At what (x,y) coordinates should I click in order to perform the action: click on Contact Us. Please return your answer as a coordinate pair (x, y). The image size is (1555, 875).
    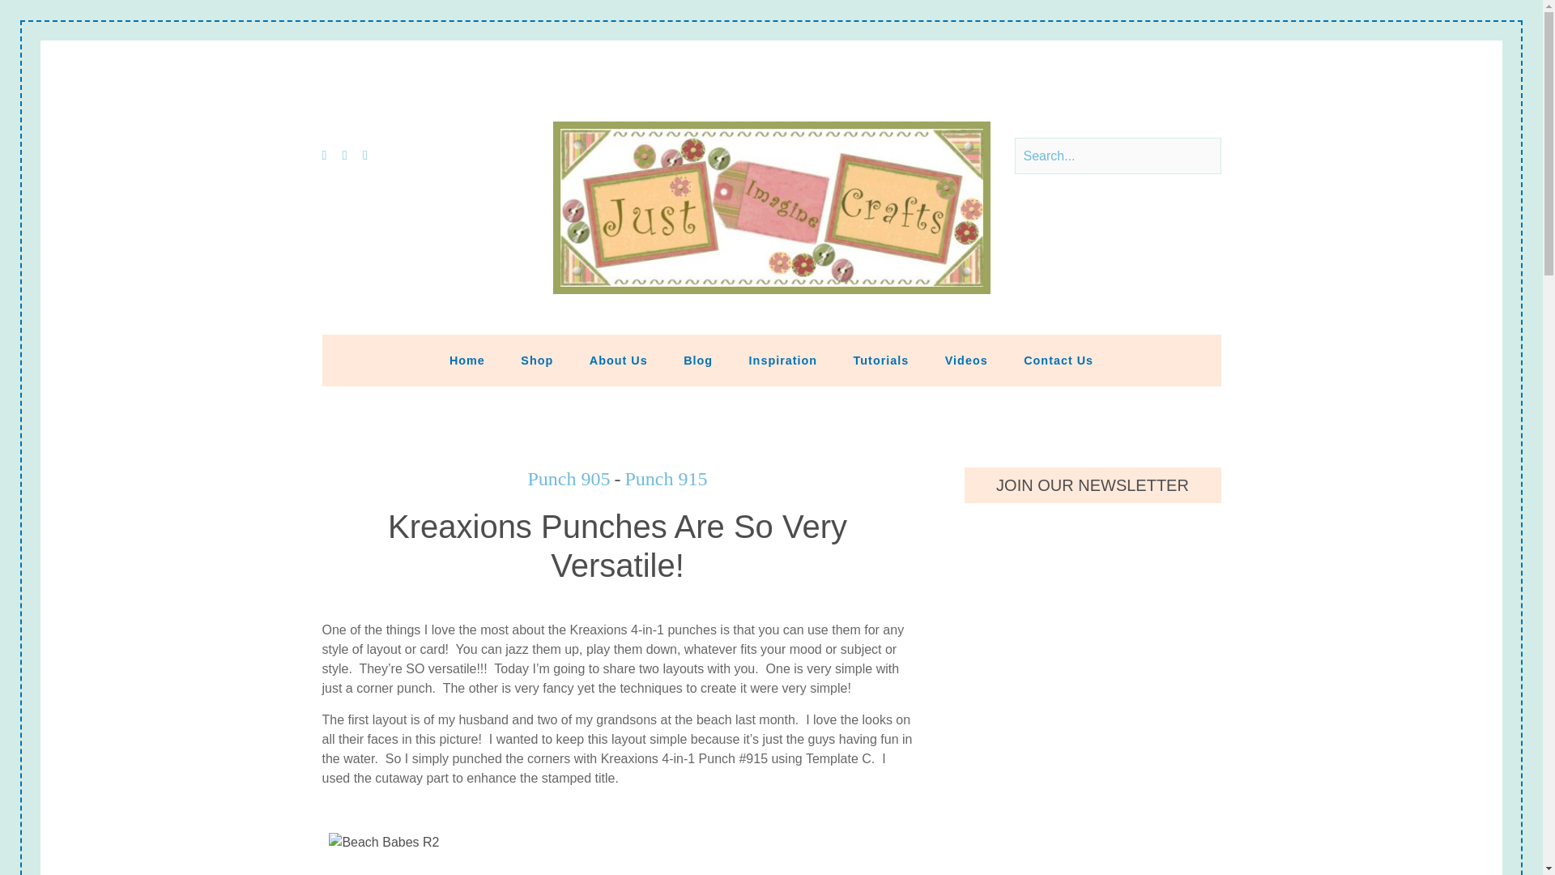
    Looking at the image, I should click on (1059, 360).